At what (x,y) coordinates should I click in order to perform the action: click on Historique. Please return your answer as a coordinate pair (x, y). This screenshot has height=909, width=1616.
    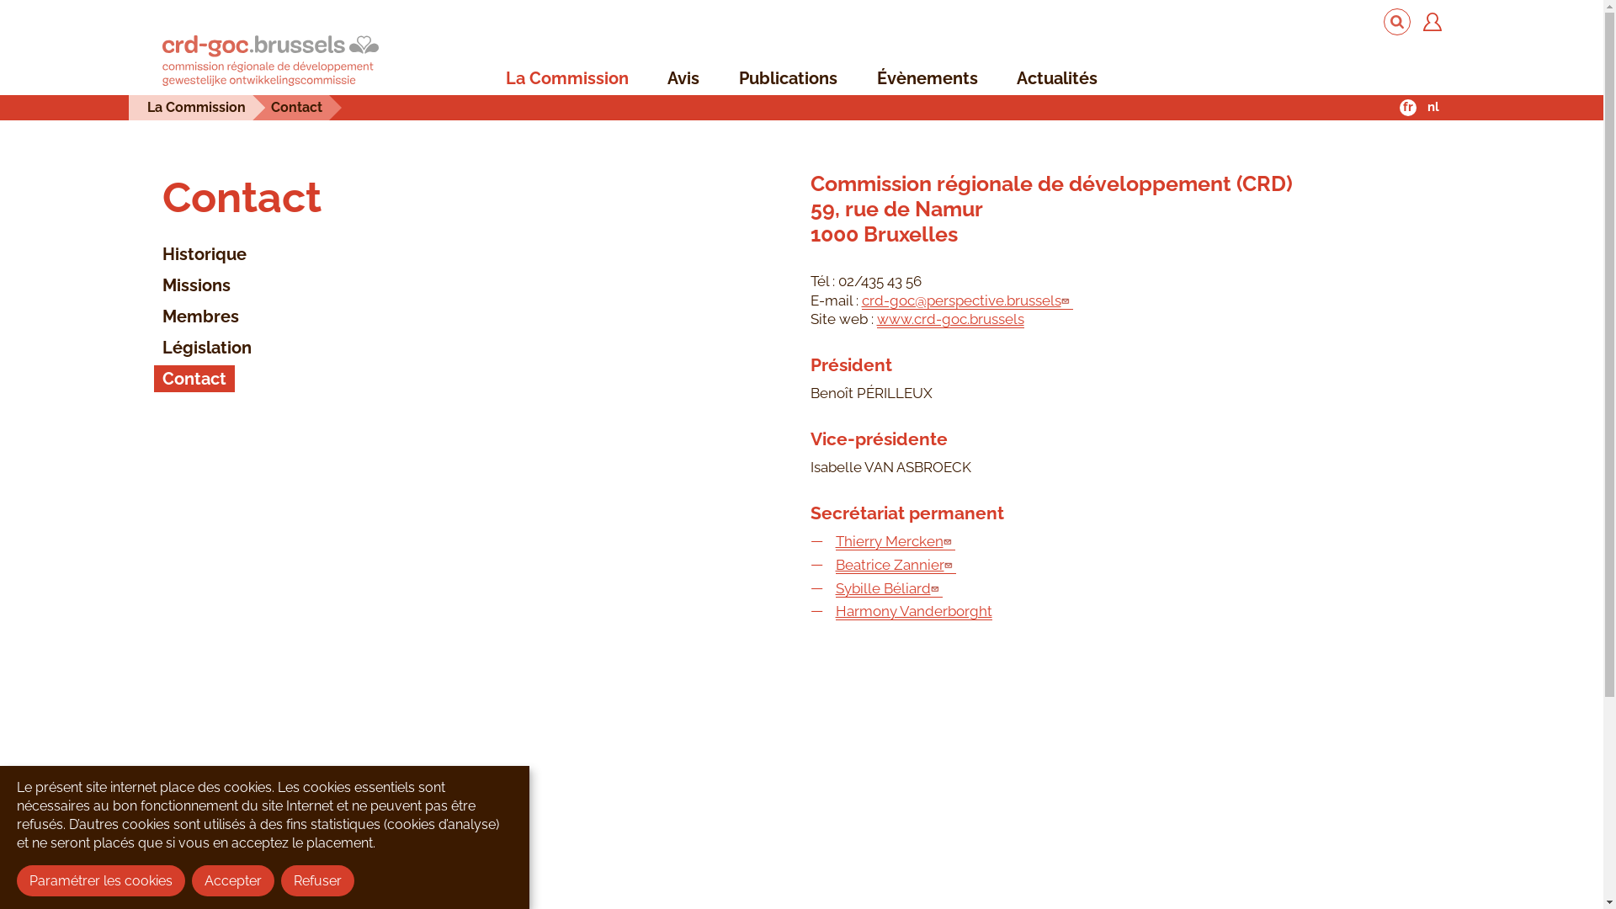
    Looking at the image, I should click on (204, 254).